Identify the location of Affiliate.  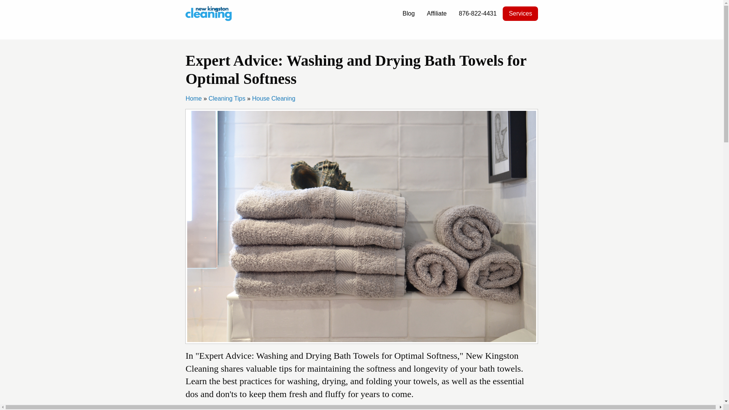
(437, 14).